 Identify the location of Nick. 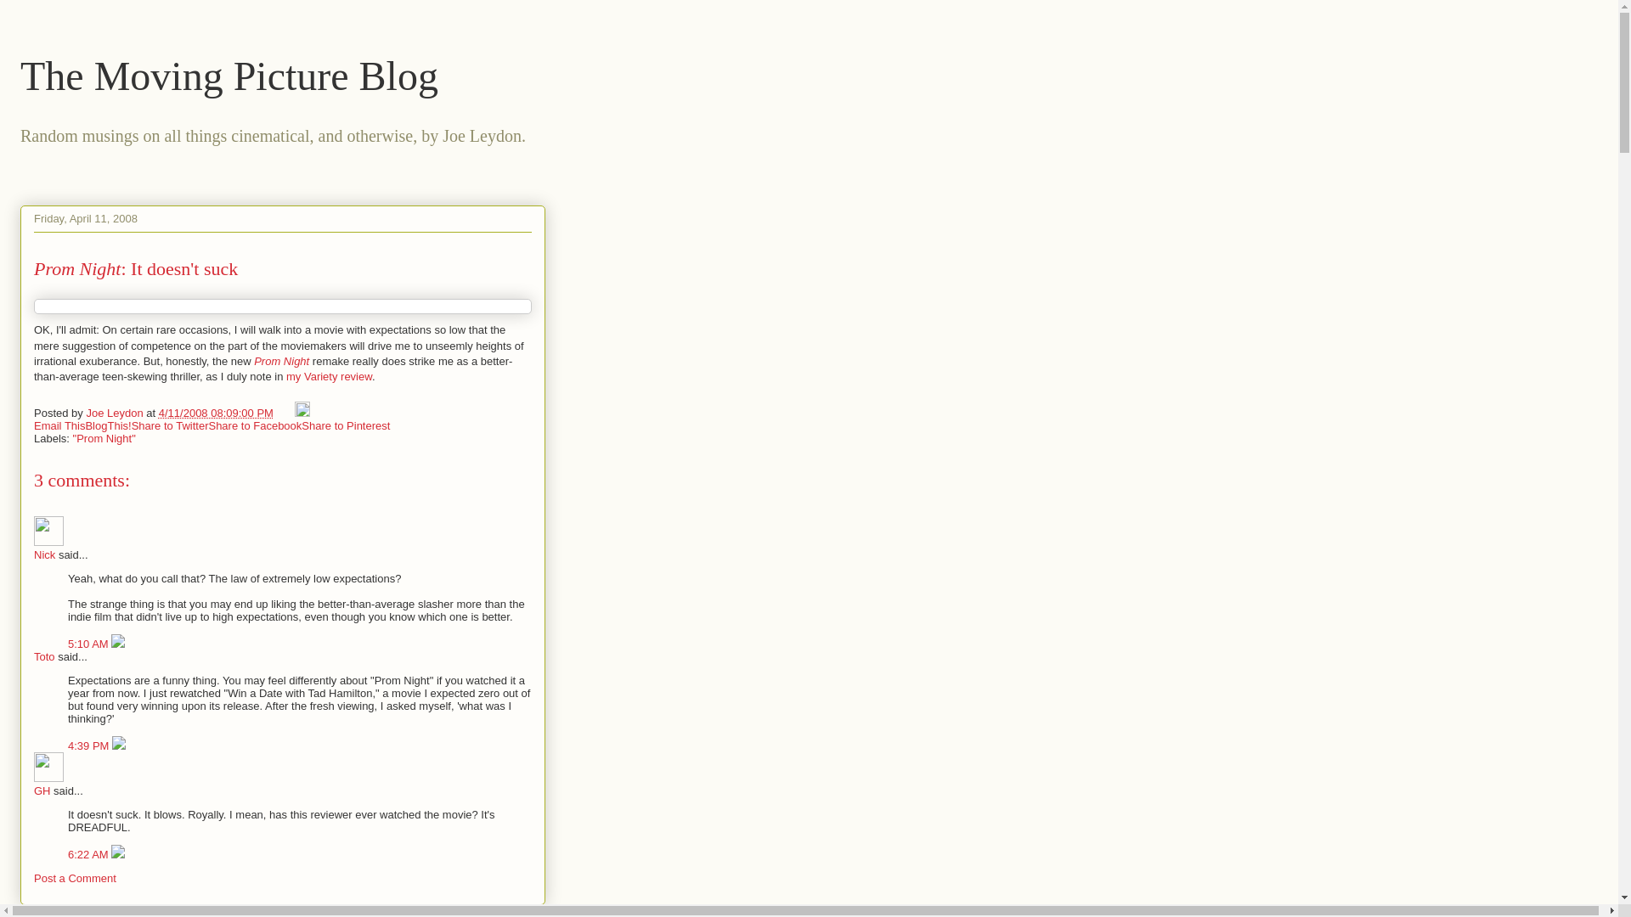
(44, 554).